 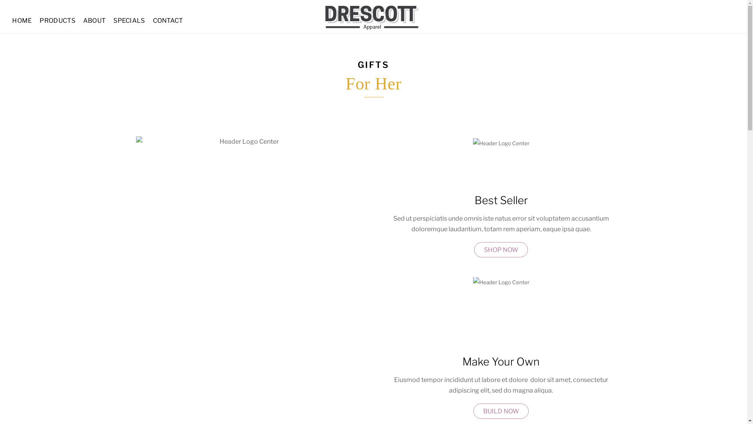 What do you see at coordinates (168, 21) in the screenshot?
I see `CONTACT` at bounding box center [168, 21].